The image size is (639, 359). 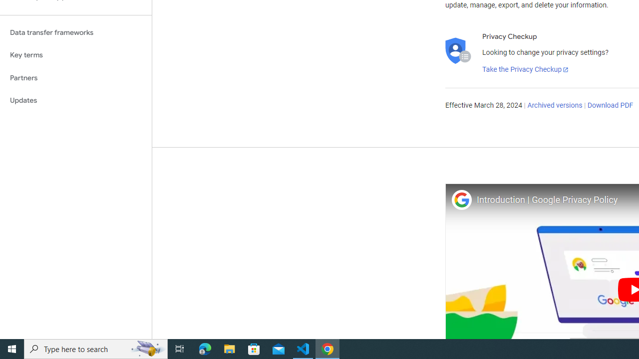 I want to click on Archived versions, so click(x=555, y=106).